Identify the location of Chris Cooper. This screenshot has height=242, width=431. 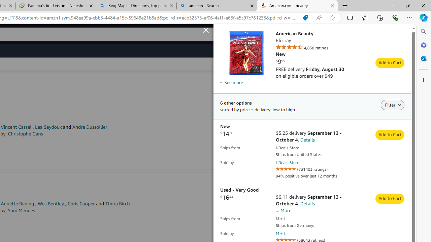
(81, 204).